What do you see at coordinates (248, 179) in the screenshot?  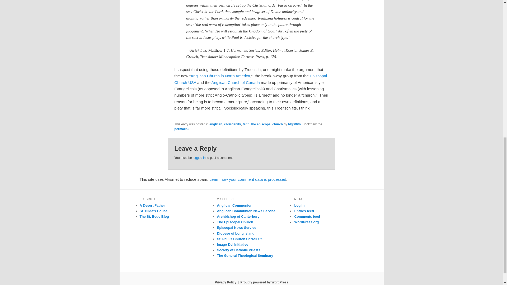 I see `Learn how your comment data is processed` at bounding box center [248, 179].